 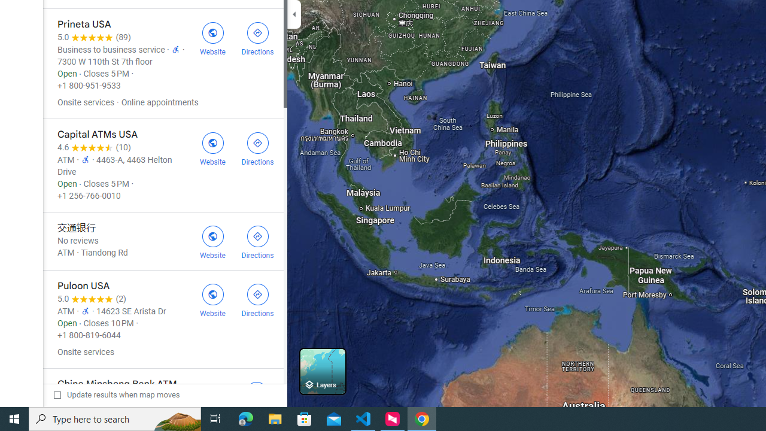 What do you see at coordinates (257, 397) in the screenshot?
I see `Get directions to China Minsheng Bank ATM` at bounding box center [257, 397].